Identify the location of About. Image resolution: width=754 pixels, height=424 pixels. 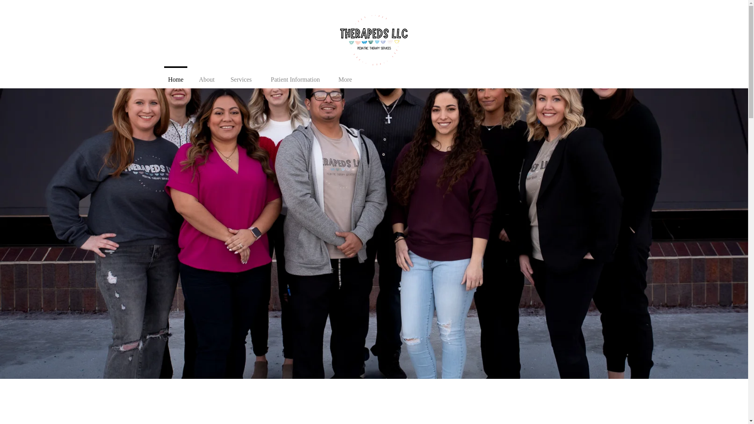
(207, 76).